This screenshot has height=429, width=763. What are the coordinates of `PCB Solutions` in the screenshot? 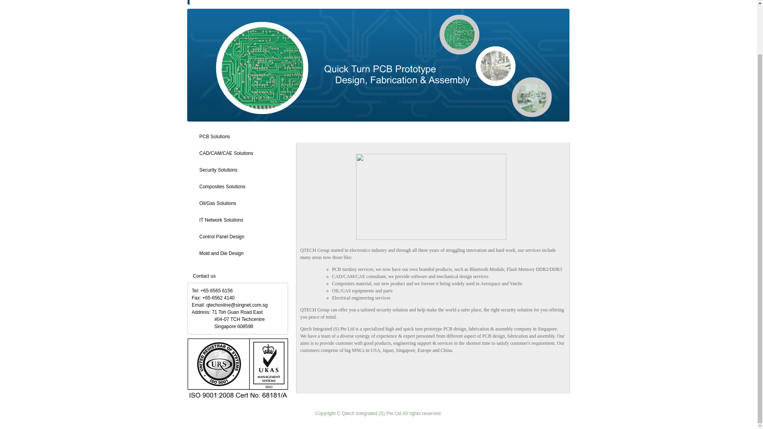 It's located at (215, 136).